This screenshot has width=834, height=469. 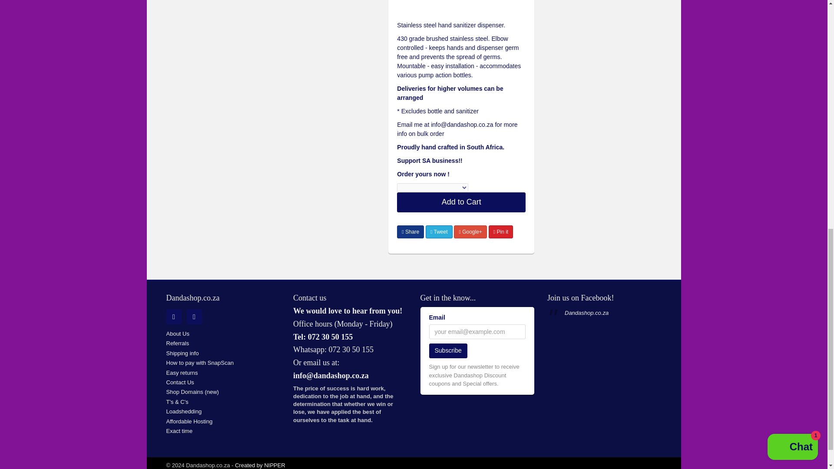 What do you see at coordinates (461, 202) in the screenshot?
I see `Add to Cart` at bounding box center [461, 202].